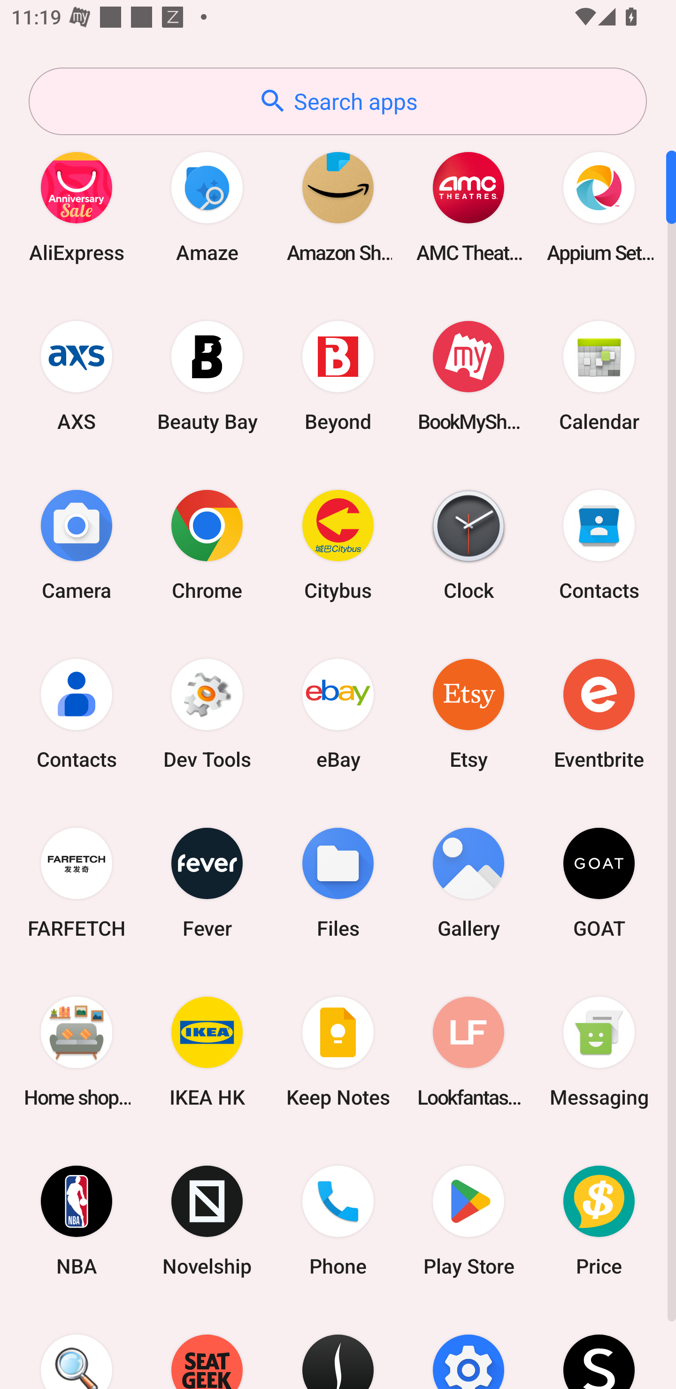 The width and height of the screenshot is (676, 1389). I want to click on Gallery, so click(469, 882).